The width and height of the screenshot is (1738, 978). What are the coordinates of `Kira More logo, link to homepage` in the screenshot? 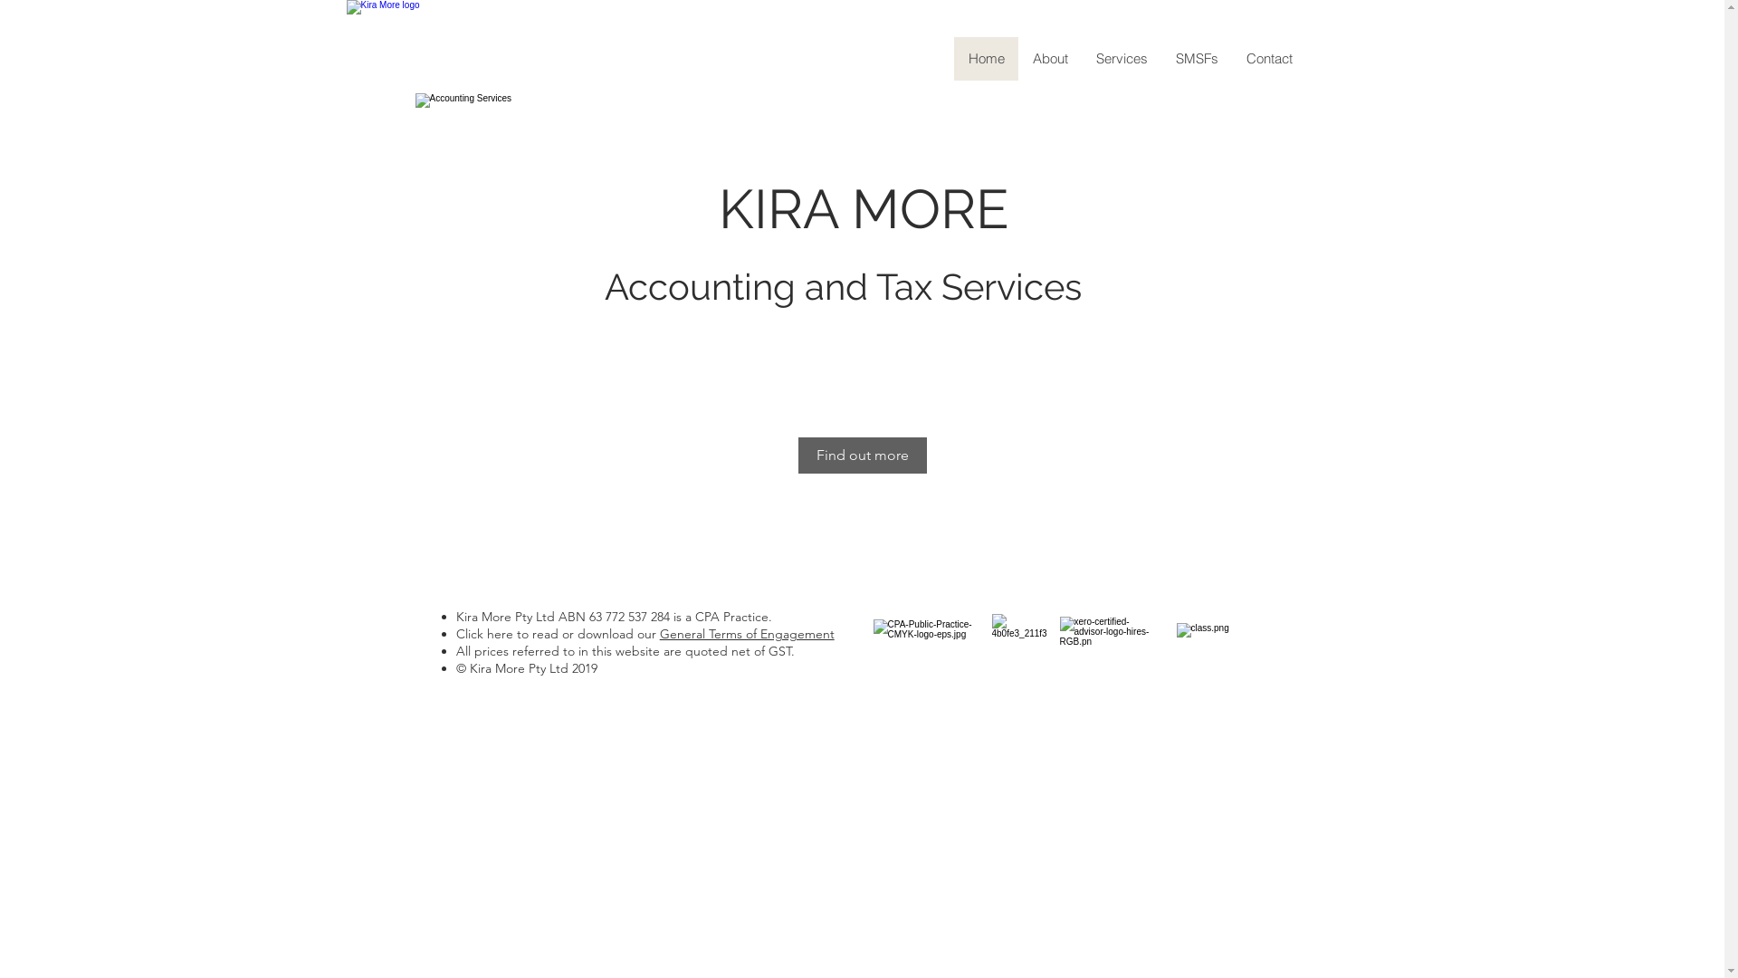 It's located at (431, 85).